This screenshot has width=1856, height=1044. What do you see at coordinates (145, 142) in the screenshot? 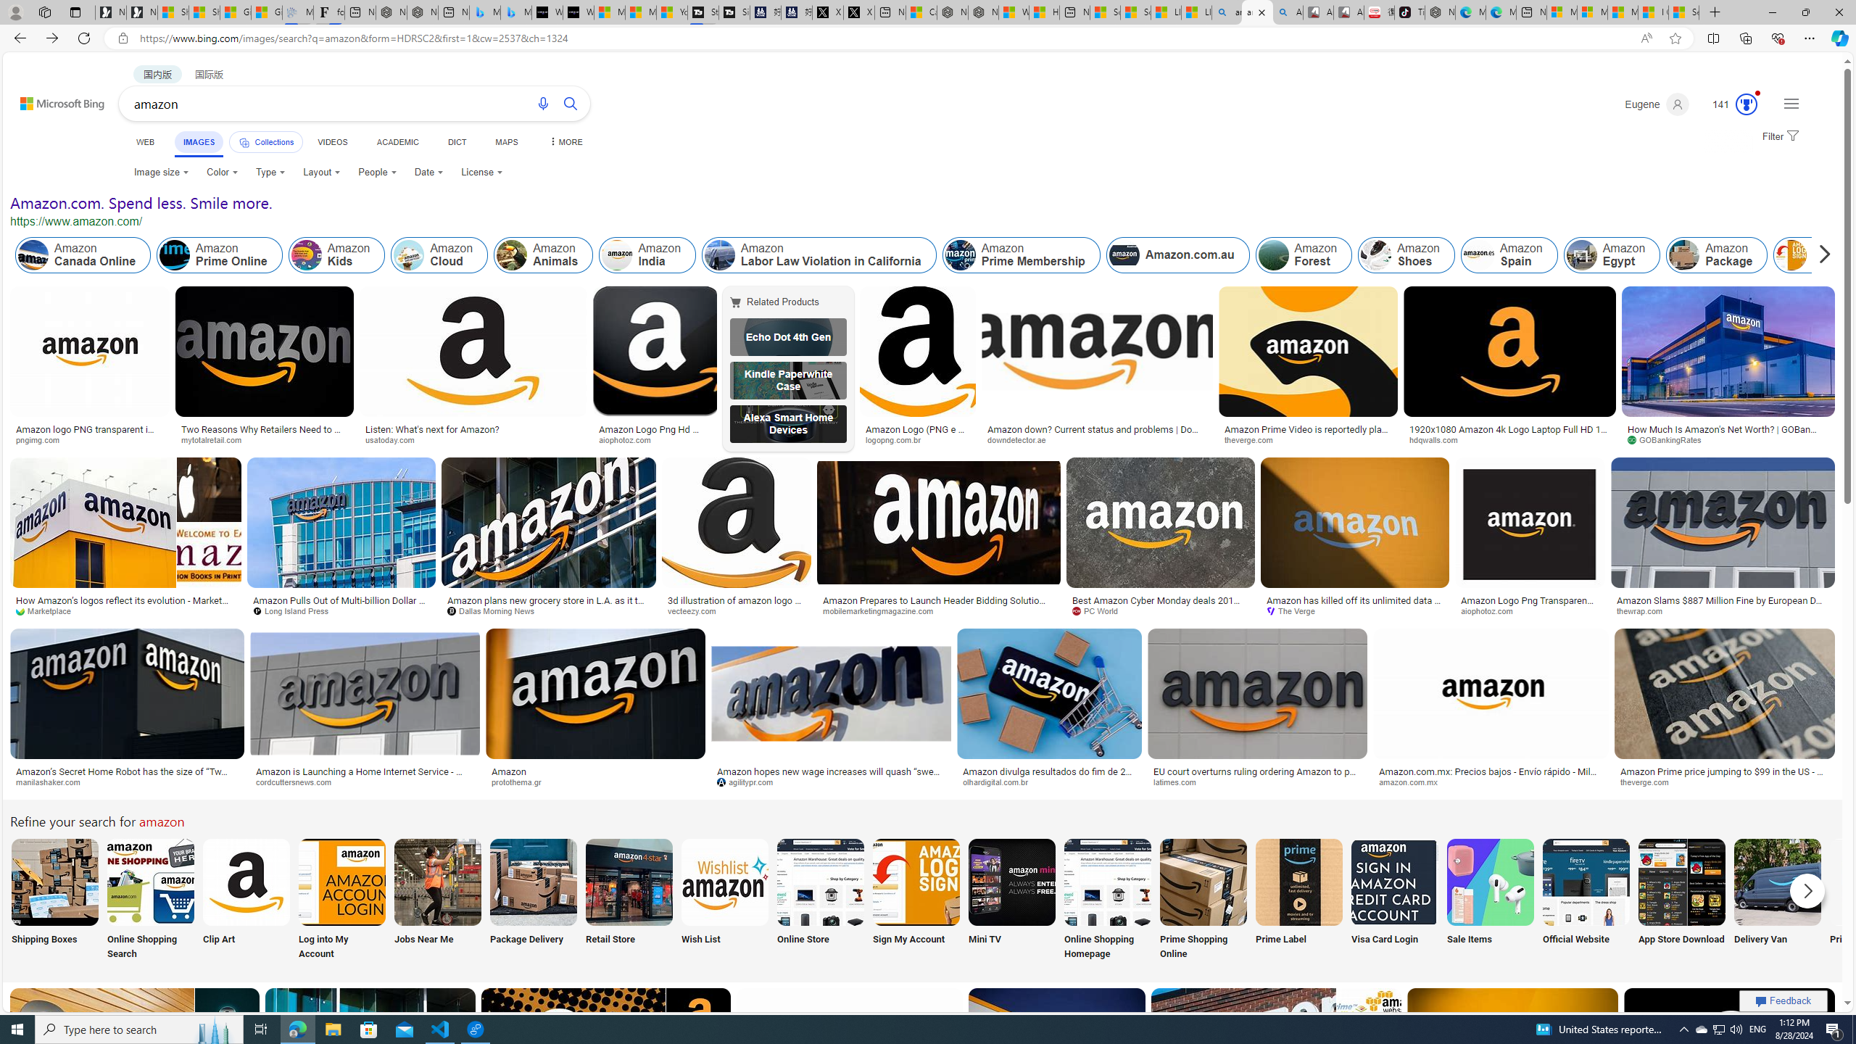
I see `WEB` at bounding box center [145, 142].